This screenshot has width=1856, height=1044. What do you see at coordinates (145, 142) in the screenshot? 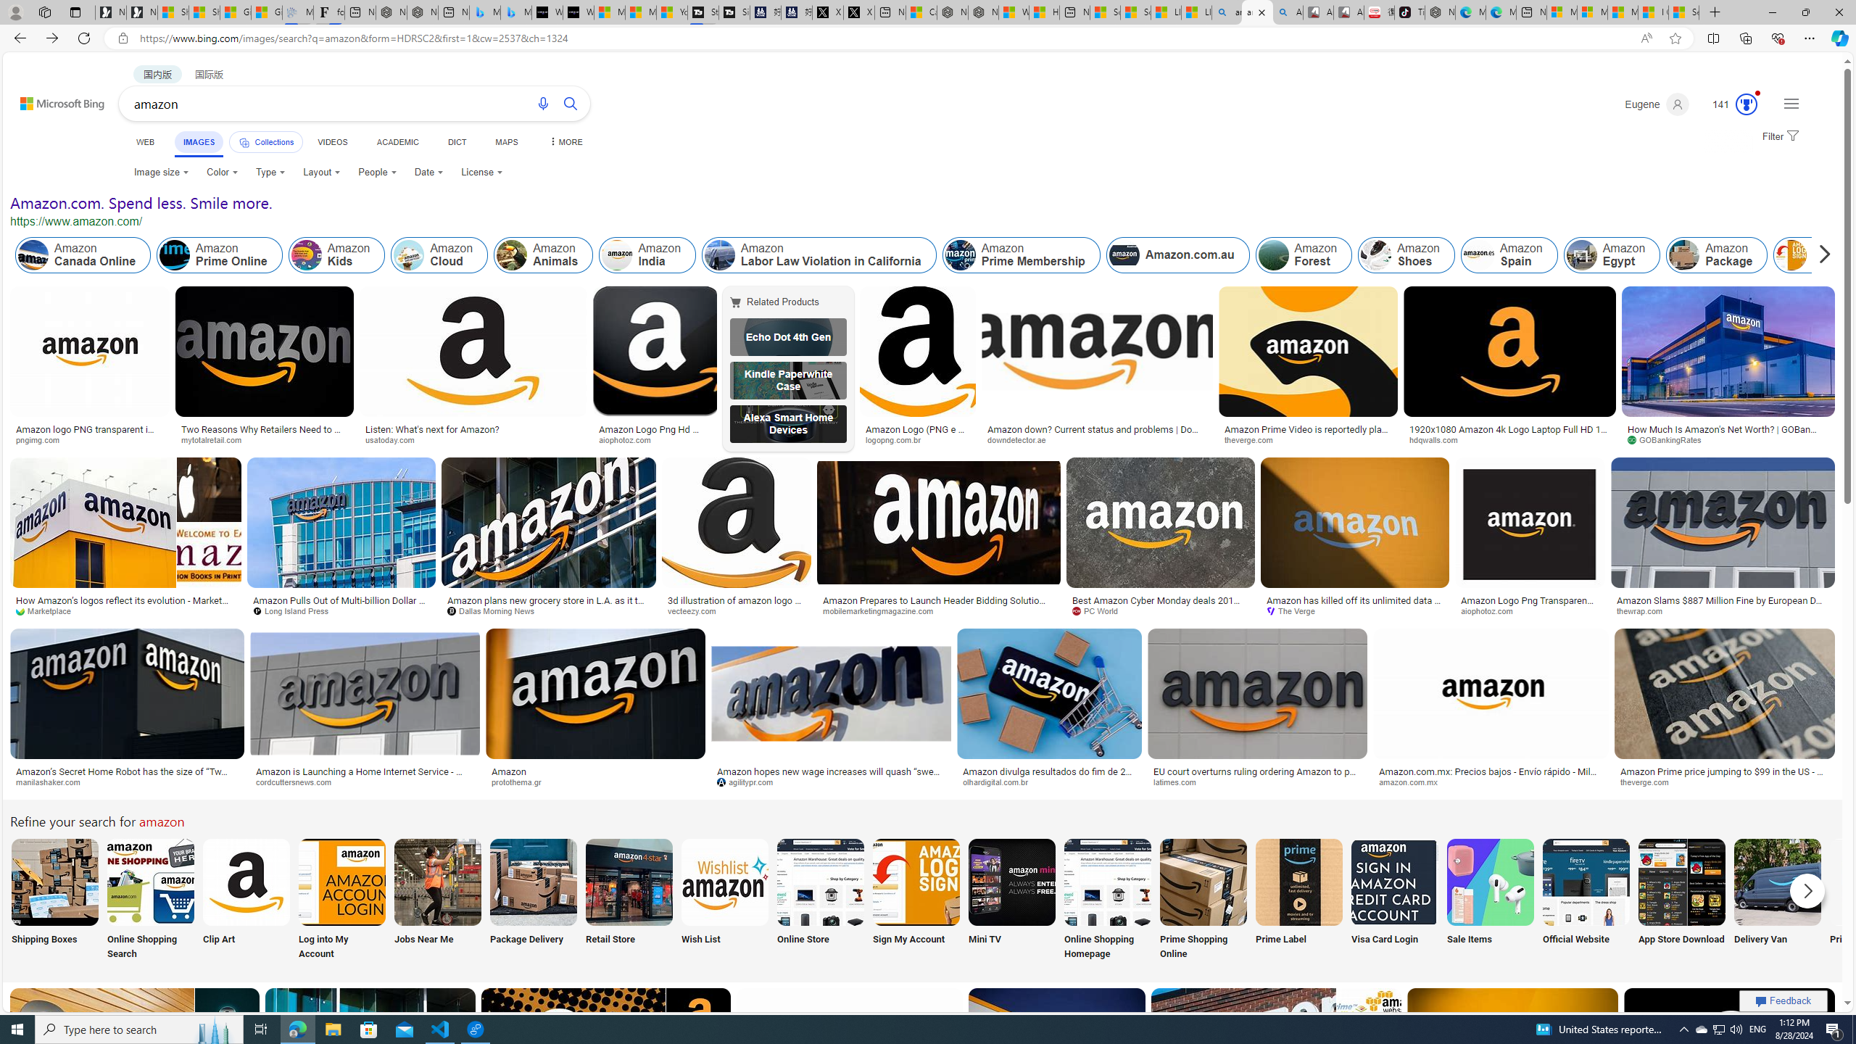
I see `WEB` at bounding box center [145, 142].